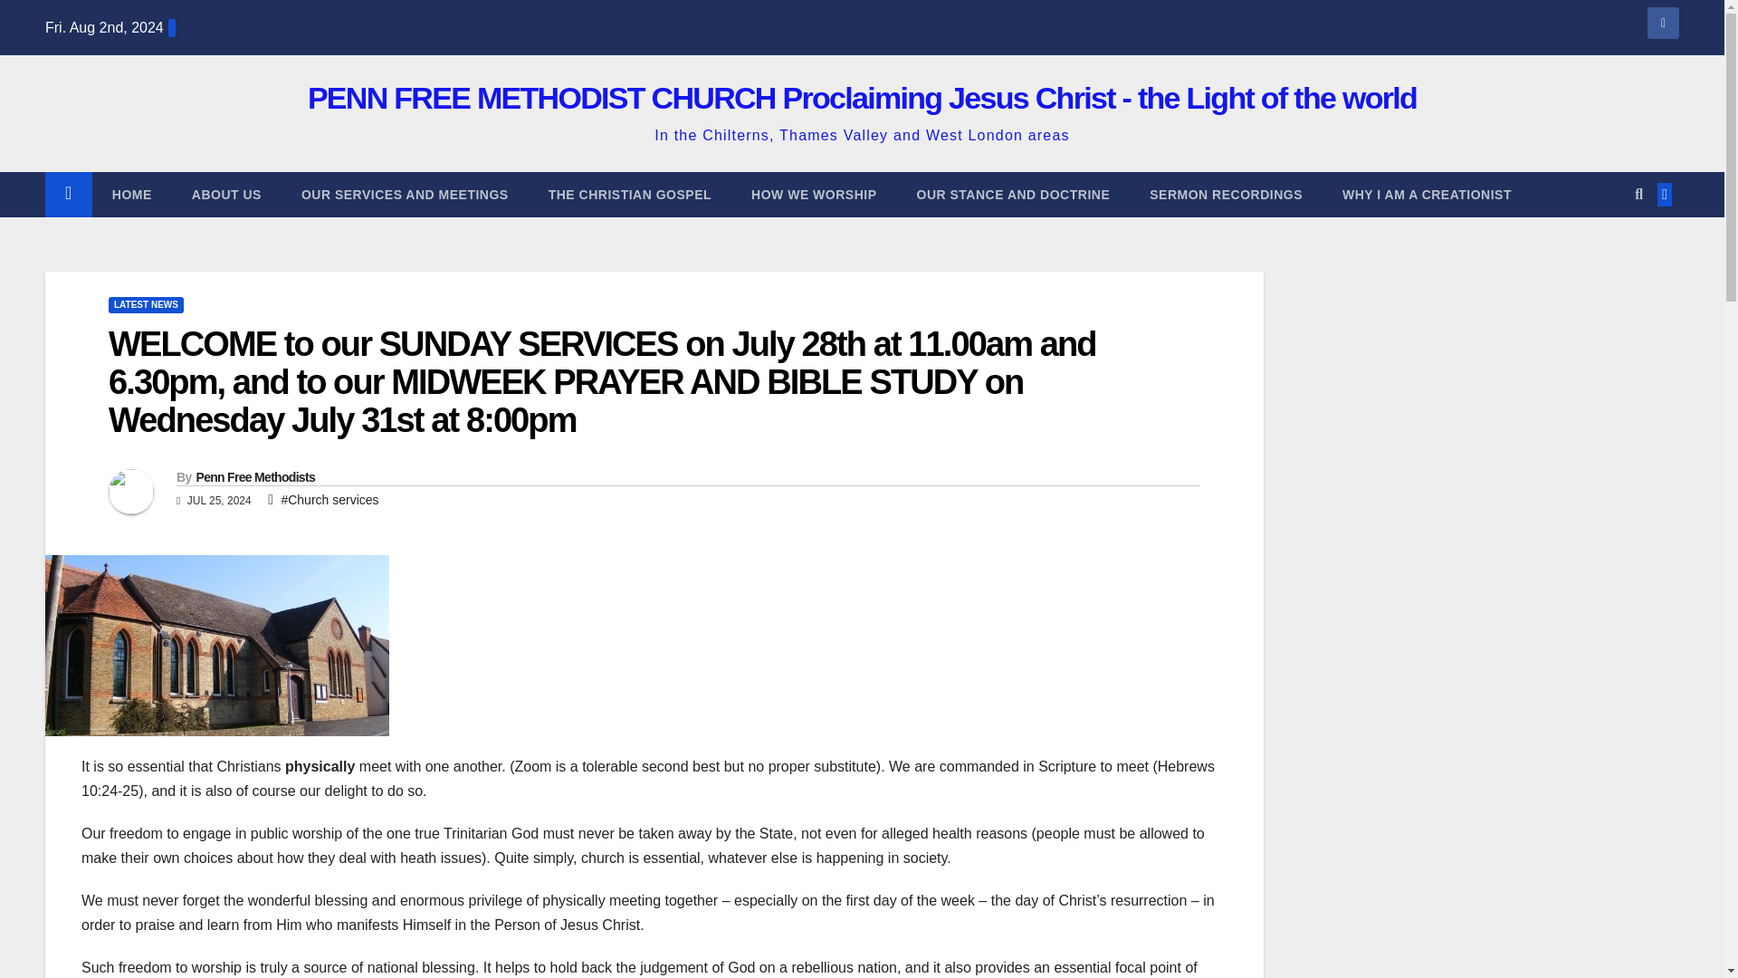 The image size is (1738, 978). What do you see at coordinates (1427, 194) in the screenshot?
I see `WHY I AM A CREATIONIST` at bounding box center [1427, 194].